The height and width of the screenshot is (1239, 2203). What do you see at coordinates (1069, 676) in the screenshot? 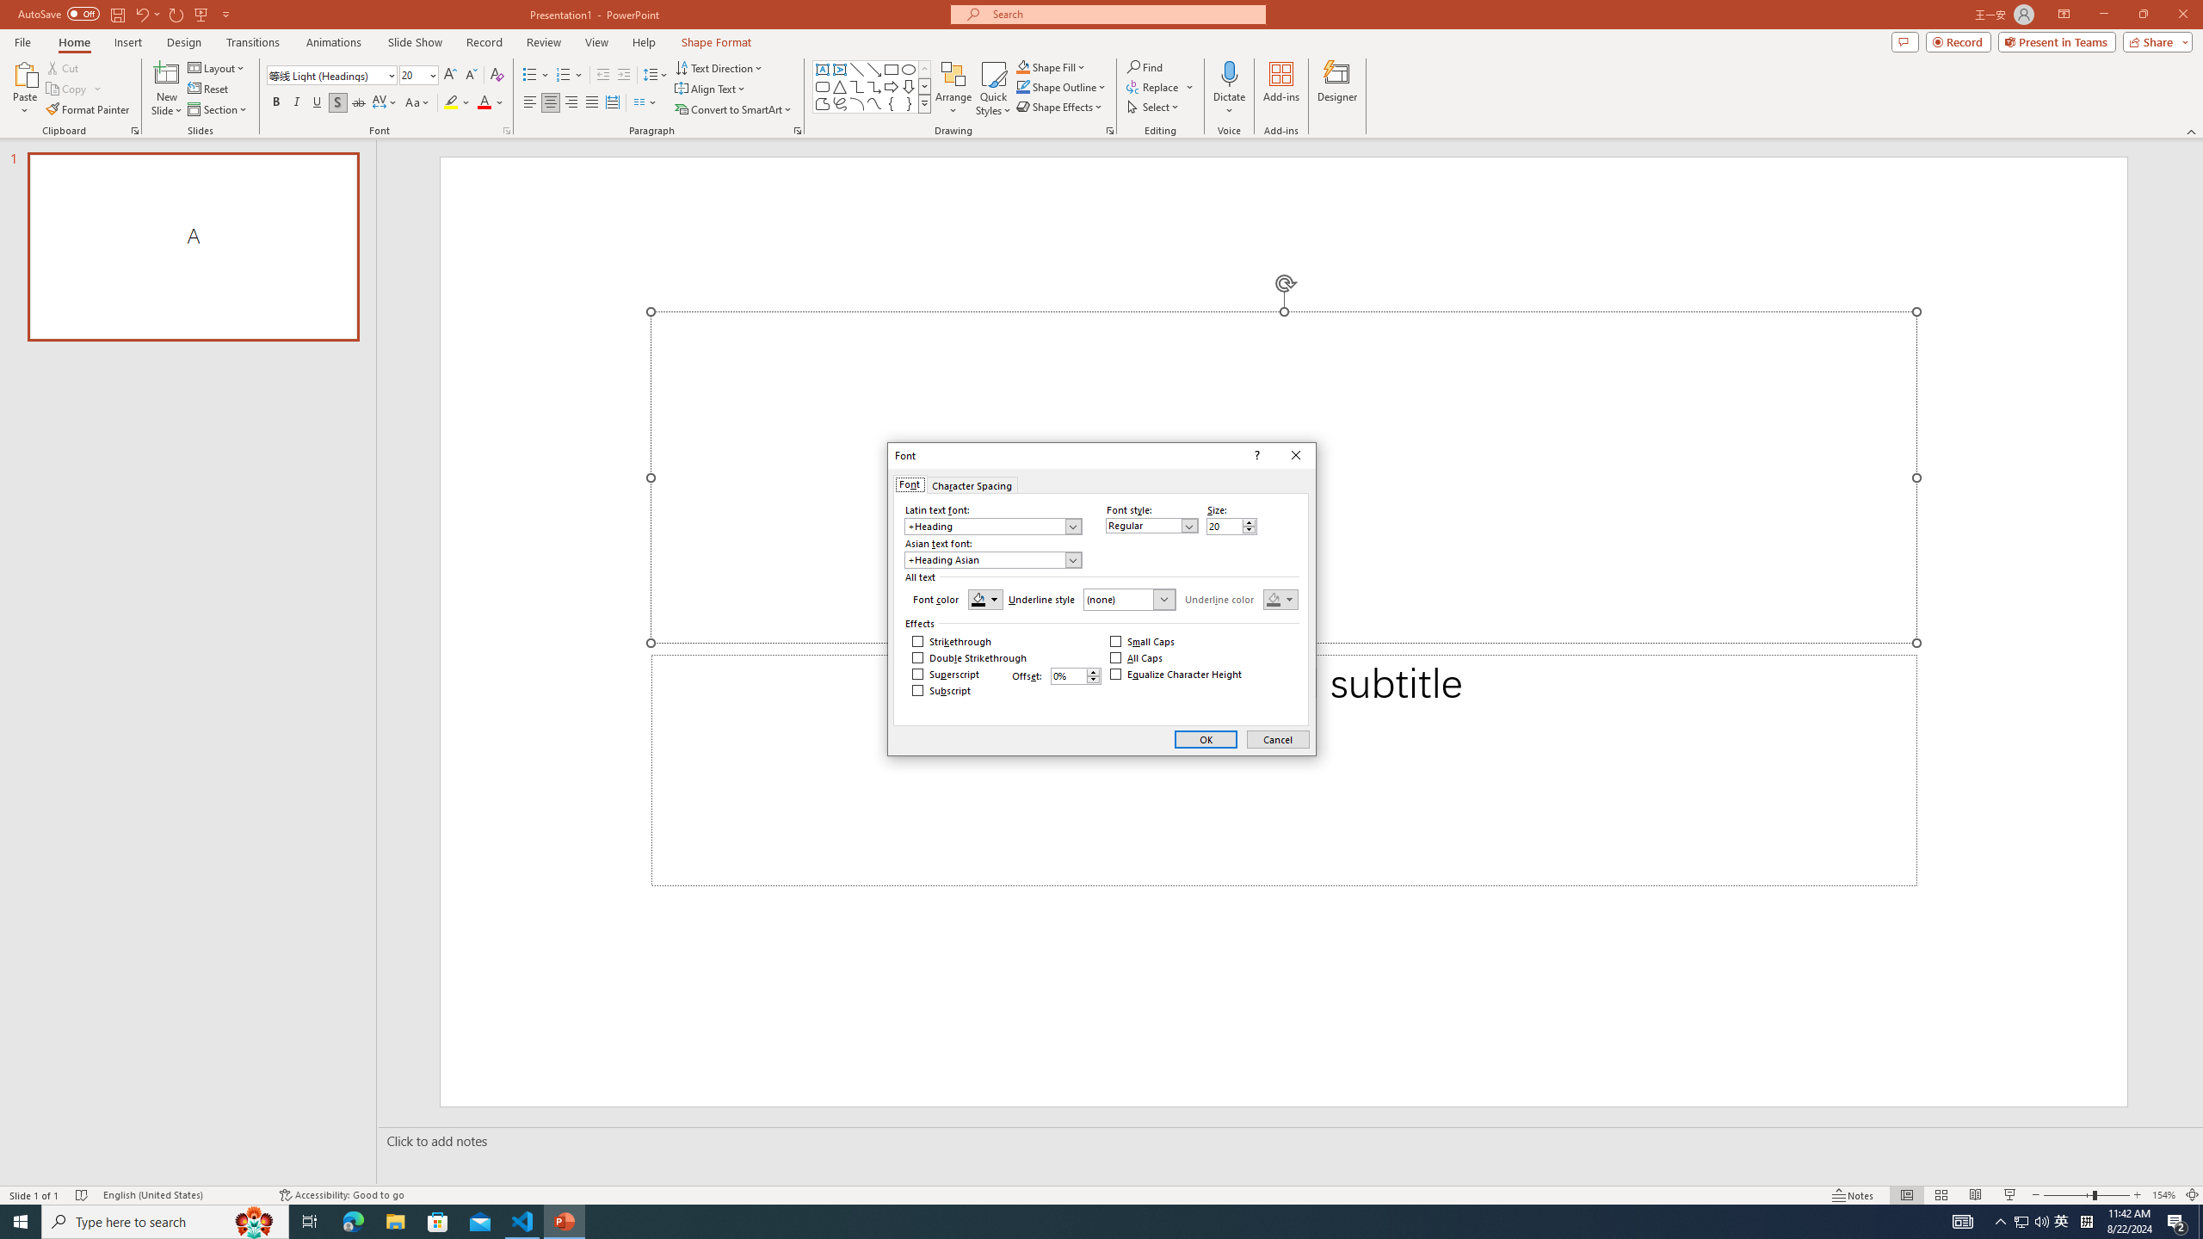
I see `Offset` at bounding box center [1069, 676].